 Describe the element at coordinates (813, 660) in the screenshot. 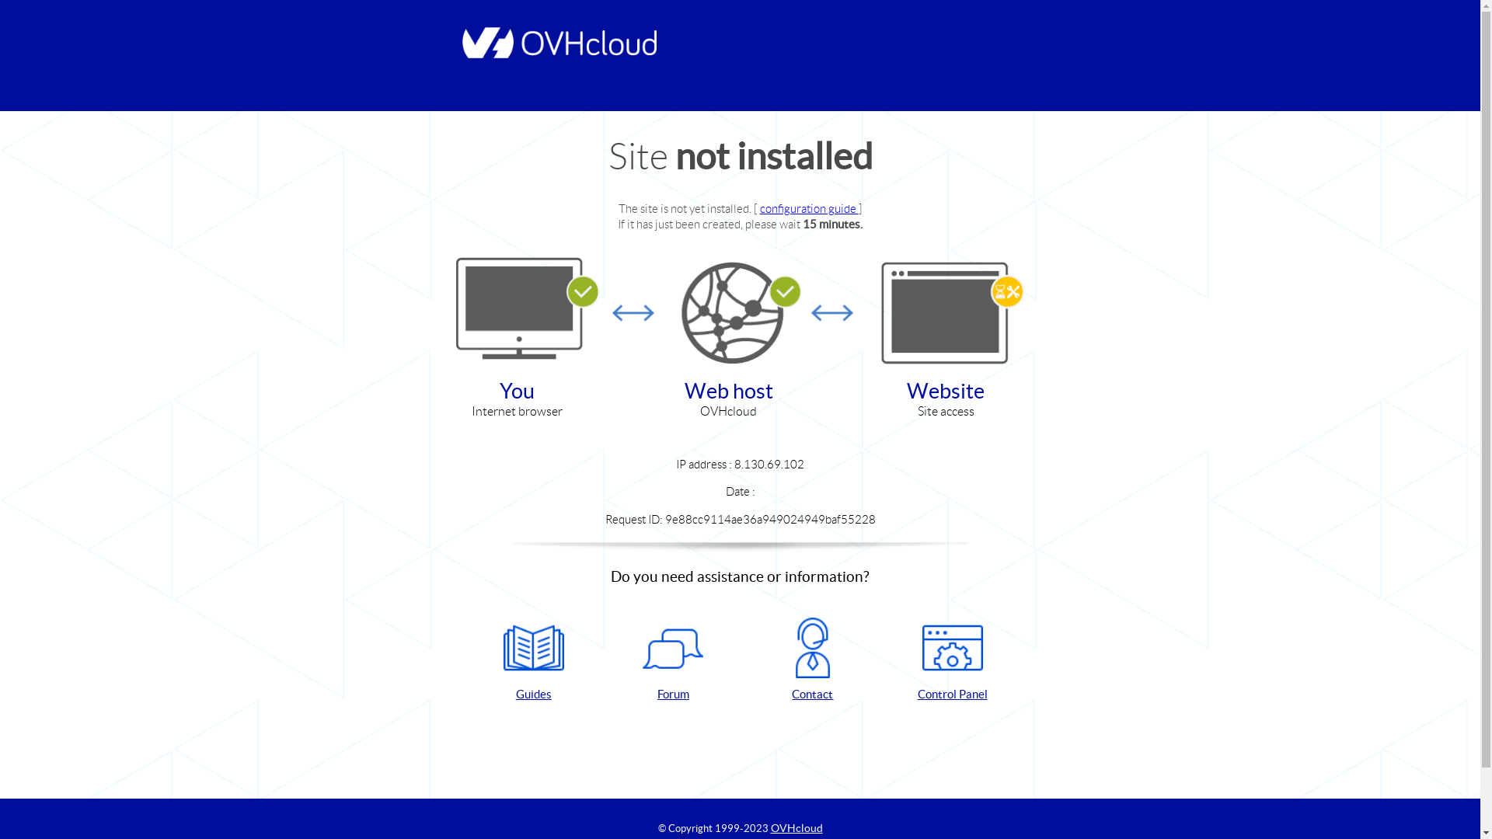

I see `Contact` at that location.